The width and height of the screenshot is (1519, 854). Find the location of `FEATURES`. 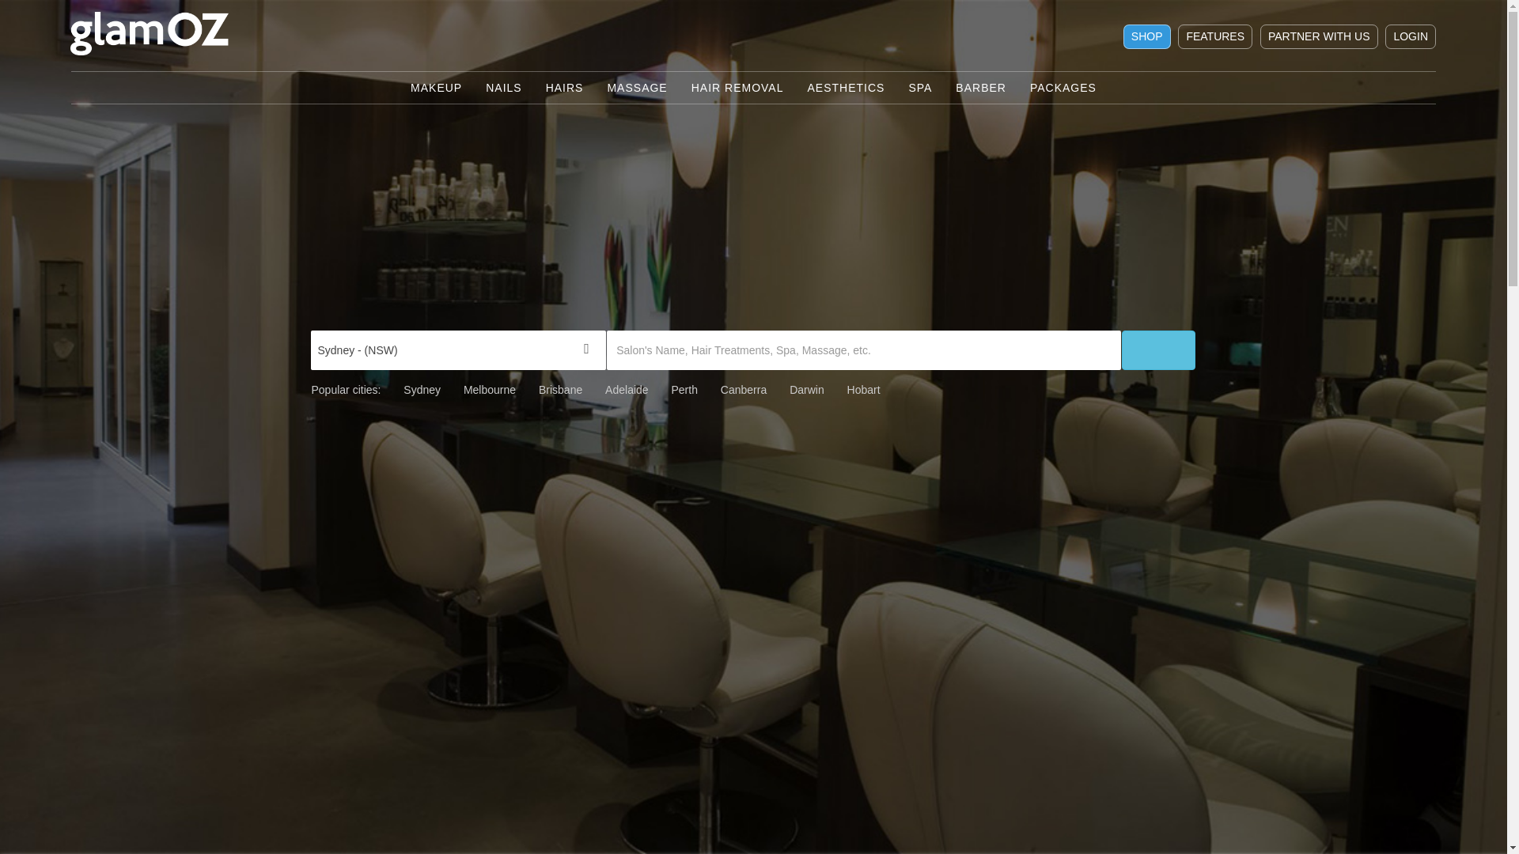

FEATURES is located at coordinates (1215, 36).